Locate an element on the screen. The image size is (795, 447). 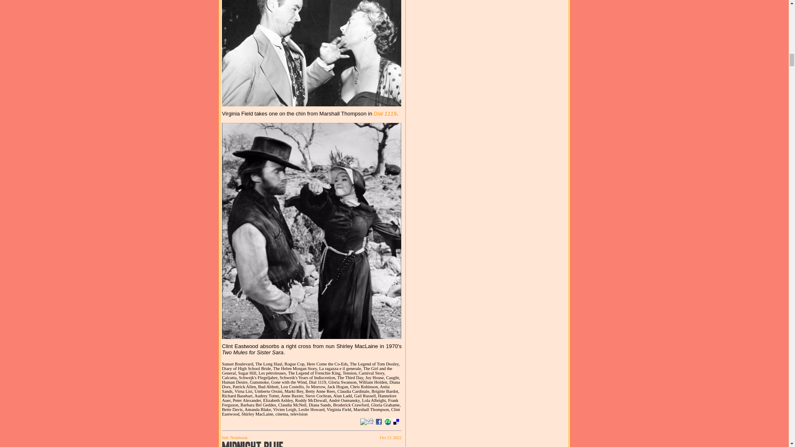
Joy House is located at coordinates (375, 377).